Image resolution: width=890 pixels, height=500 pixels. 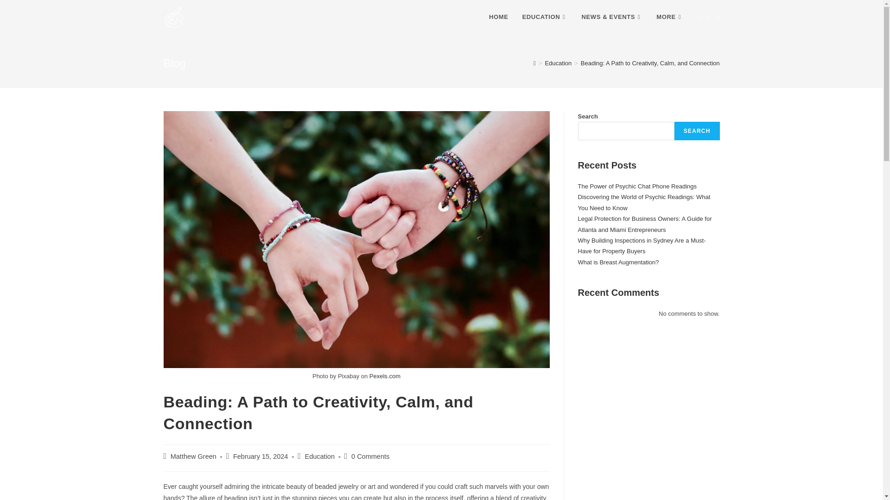 I want to click on Pexels.com, so click(x=385, y=376).